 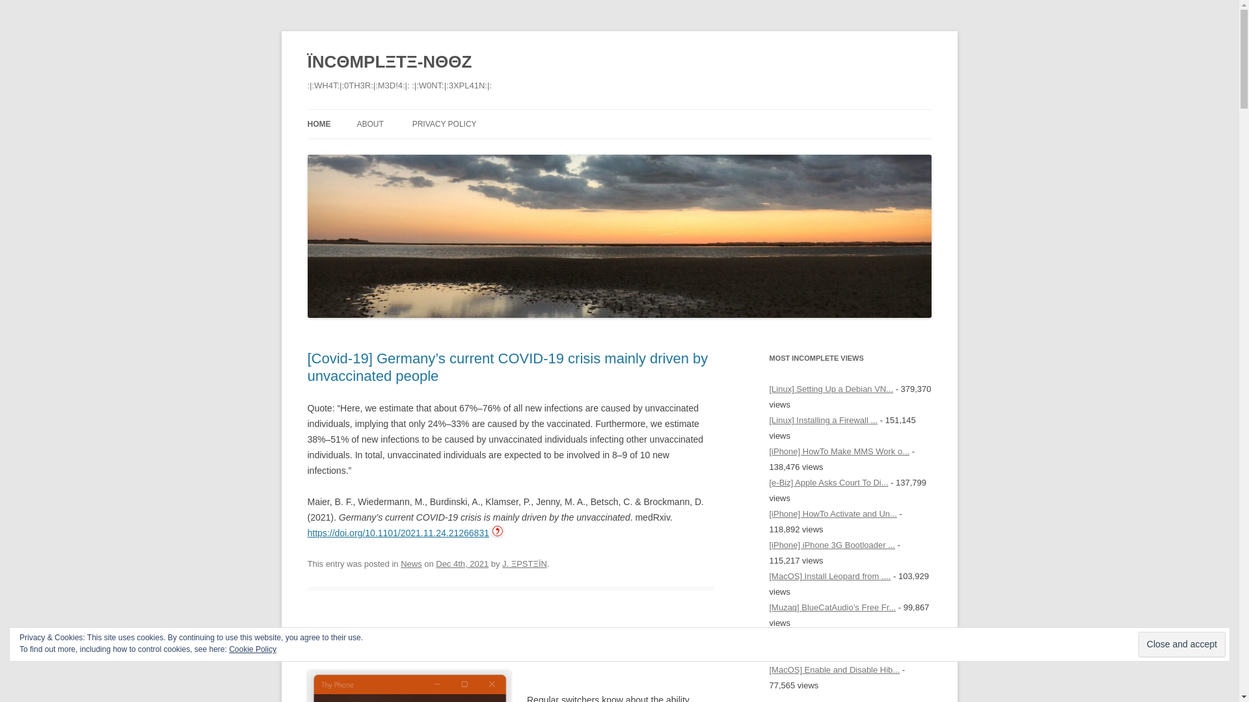 I want to click on ABOUT THE PHOTOS, so click(x=422, y=151).